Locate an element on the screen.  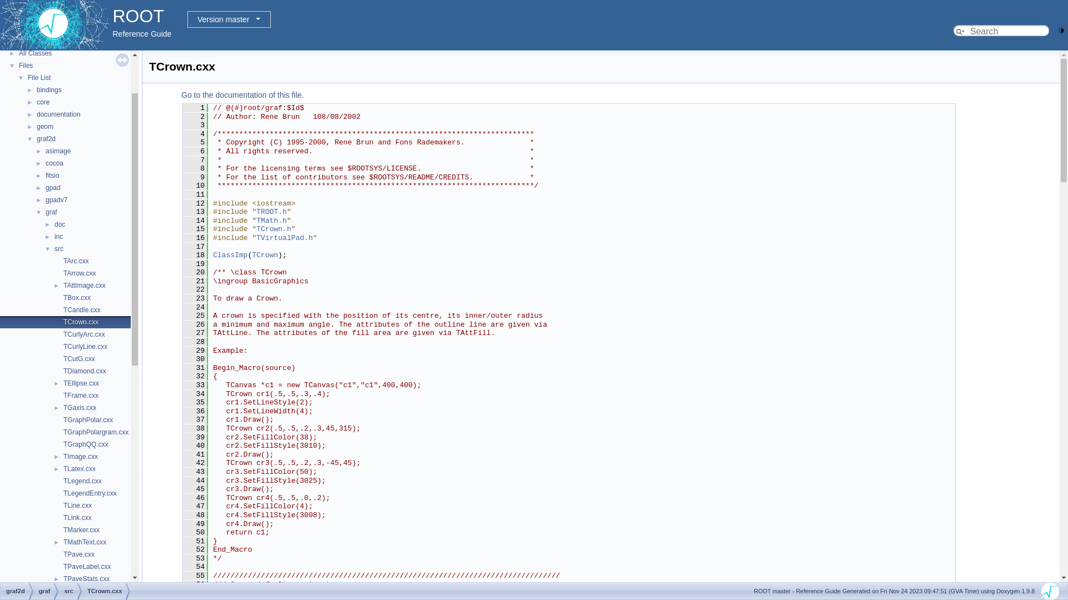
TImage.cxx is located at coordinates (81, 457).